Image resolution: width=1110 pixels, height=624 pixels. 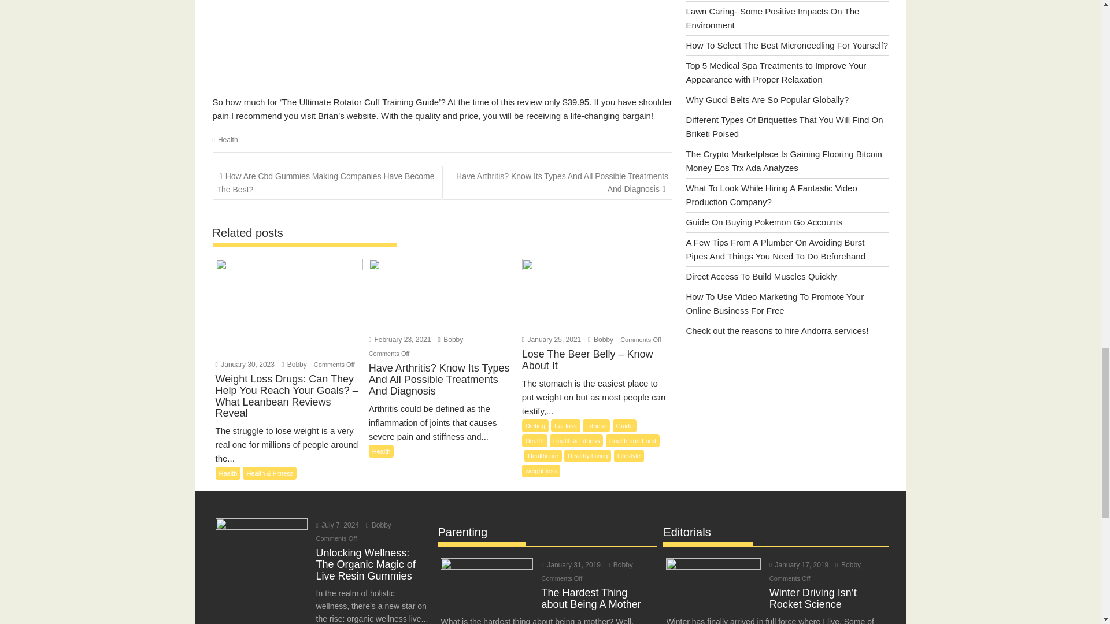 I want to click on How Are Cbd Gummies Making Companies Have Become The Best?, so click(x=328, y=183).